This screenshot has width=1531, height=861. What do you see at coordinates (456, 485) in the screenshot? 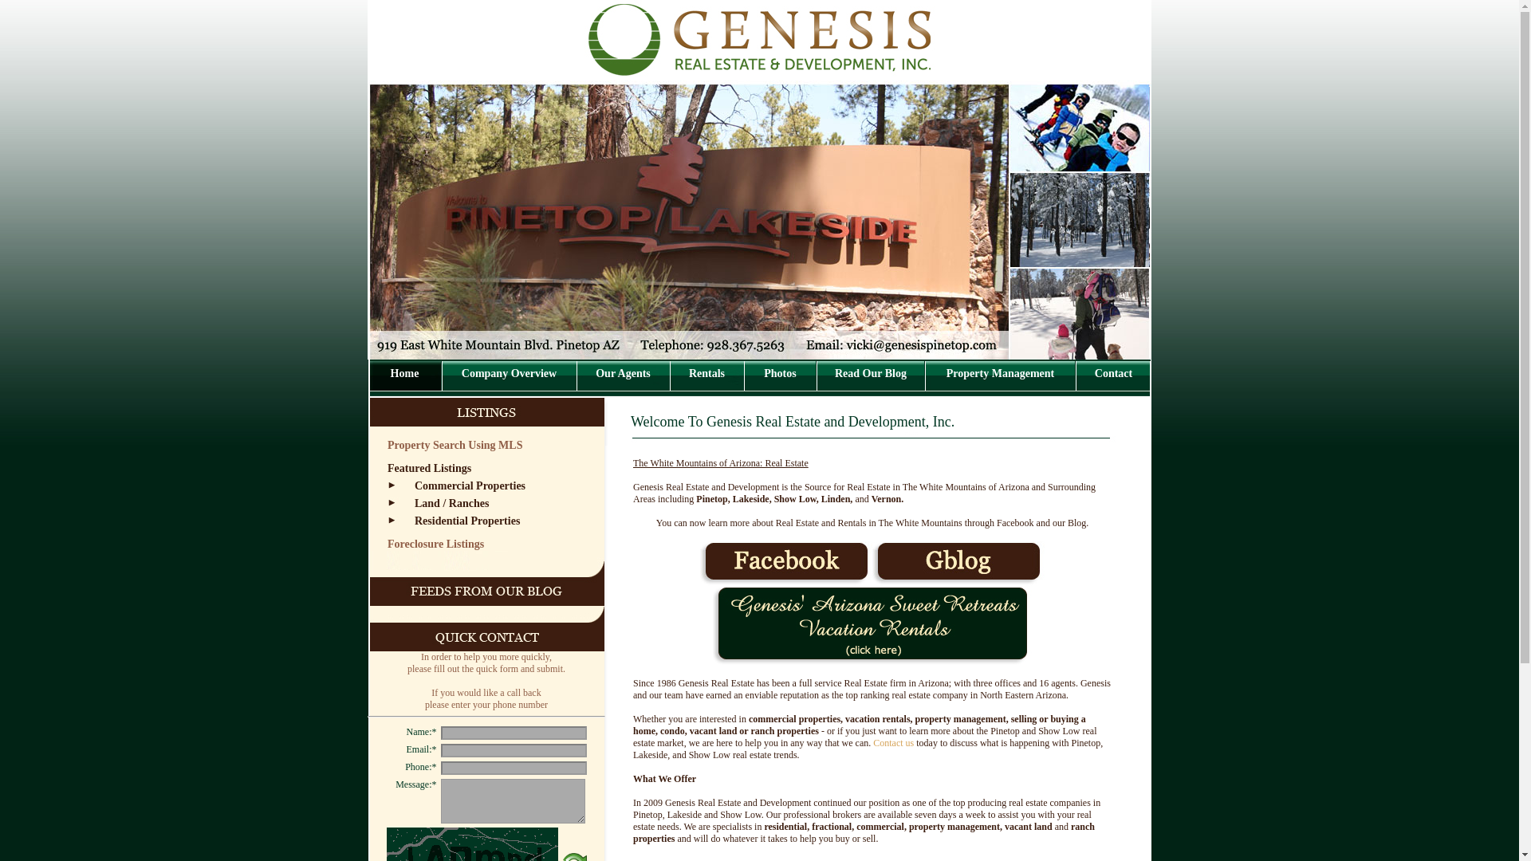
I see `Commercial Properties` at bounding box center [456, 485].